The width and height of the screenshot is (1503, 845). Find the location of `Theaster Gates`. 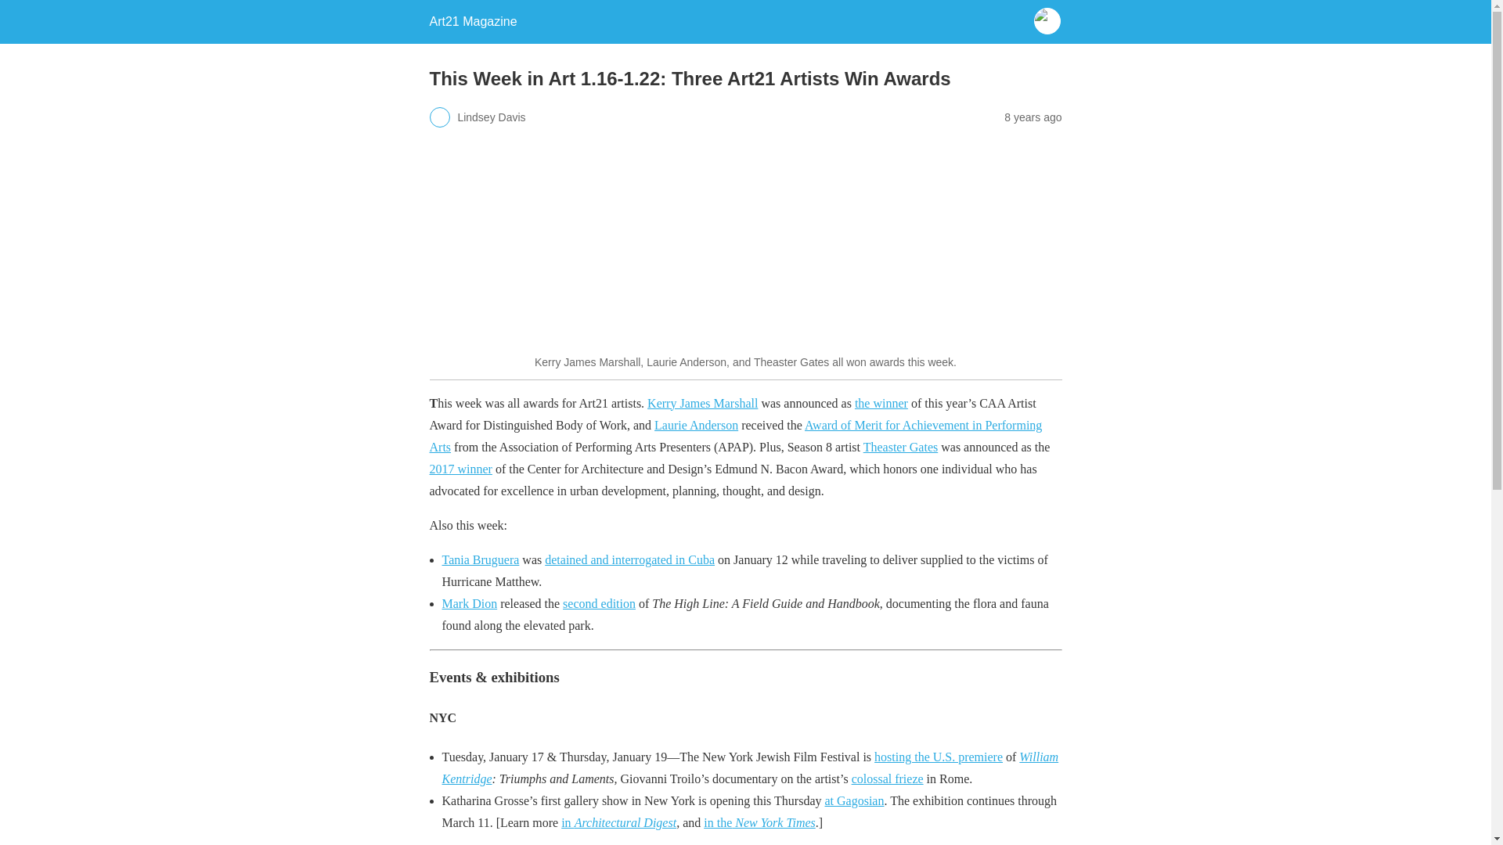

Theaster Gates is located at coordinates (900, 446).